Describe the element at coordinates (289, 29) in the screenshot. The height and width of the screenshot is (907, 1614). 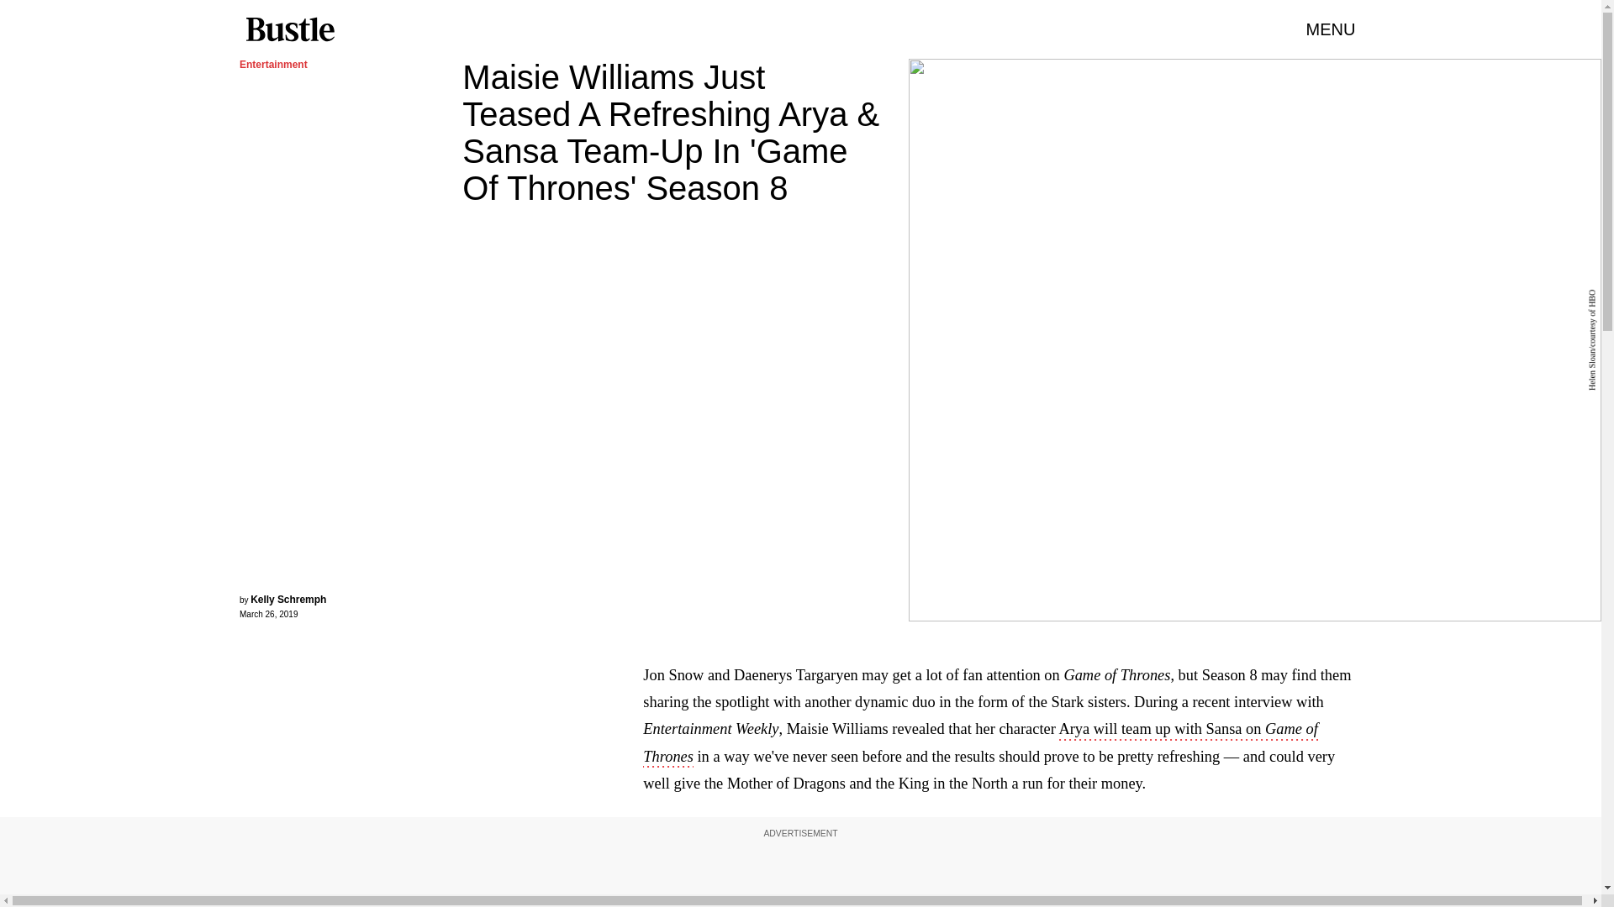
I see `Bustle` at that location.